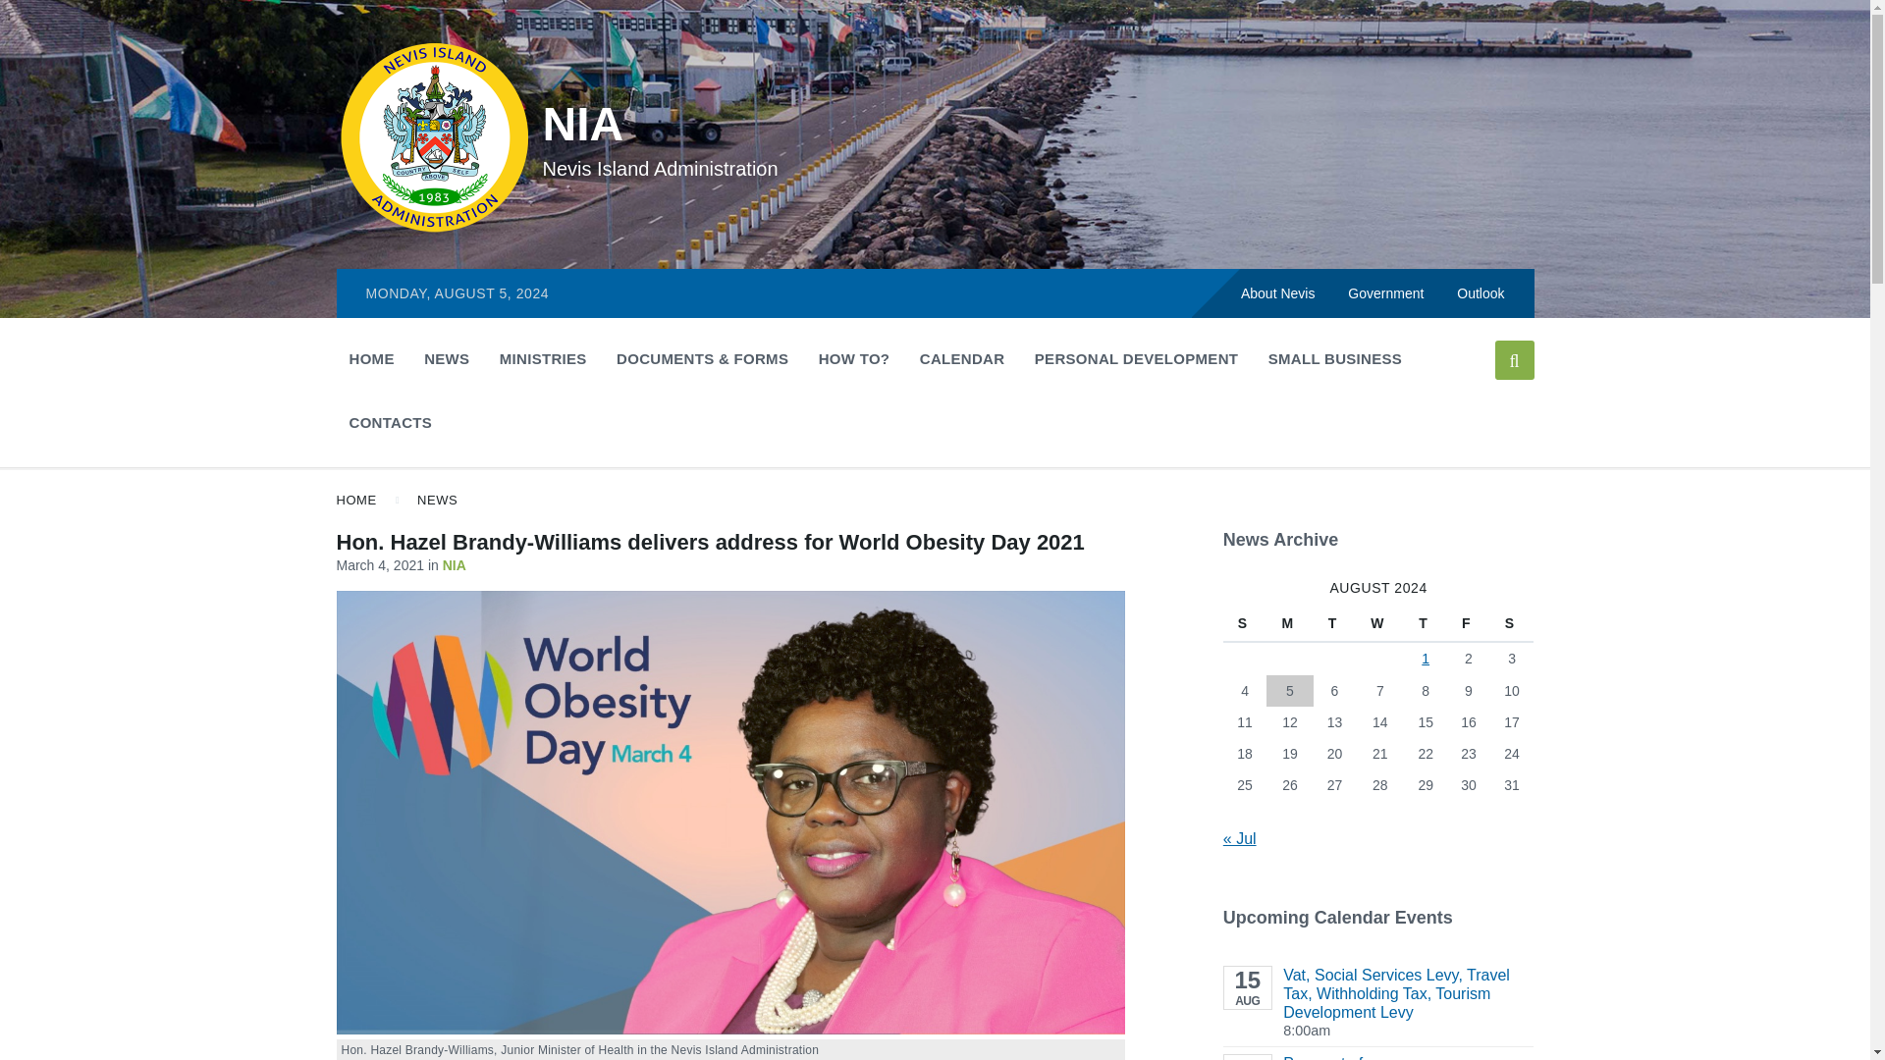 The image size is (1885, 1060). I want to click on MINISTRIES, so click(542, 358).